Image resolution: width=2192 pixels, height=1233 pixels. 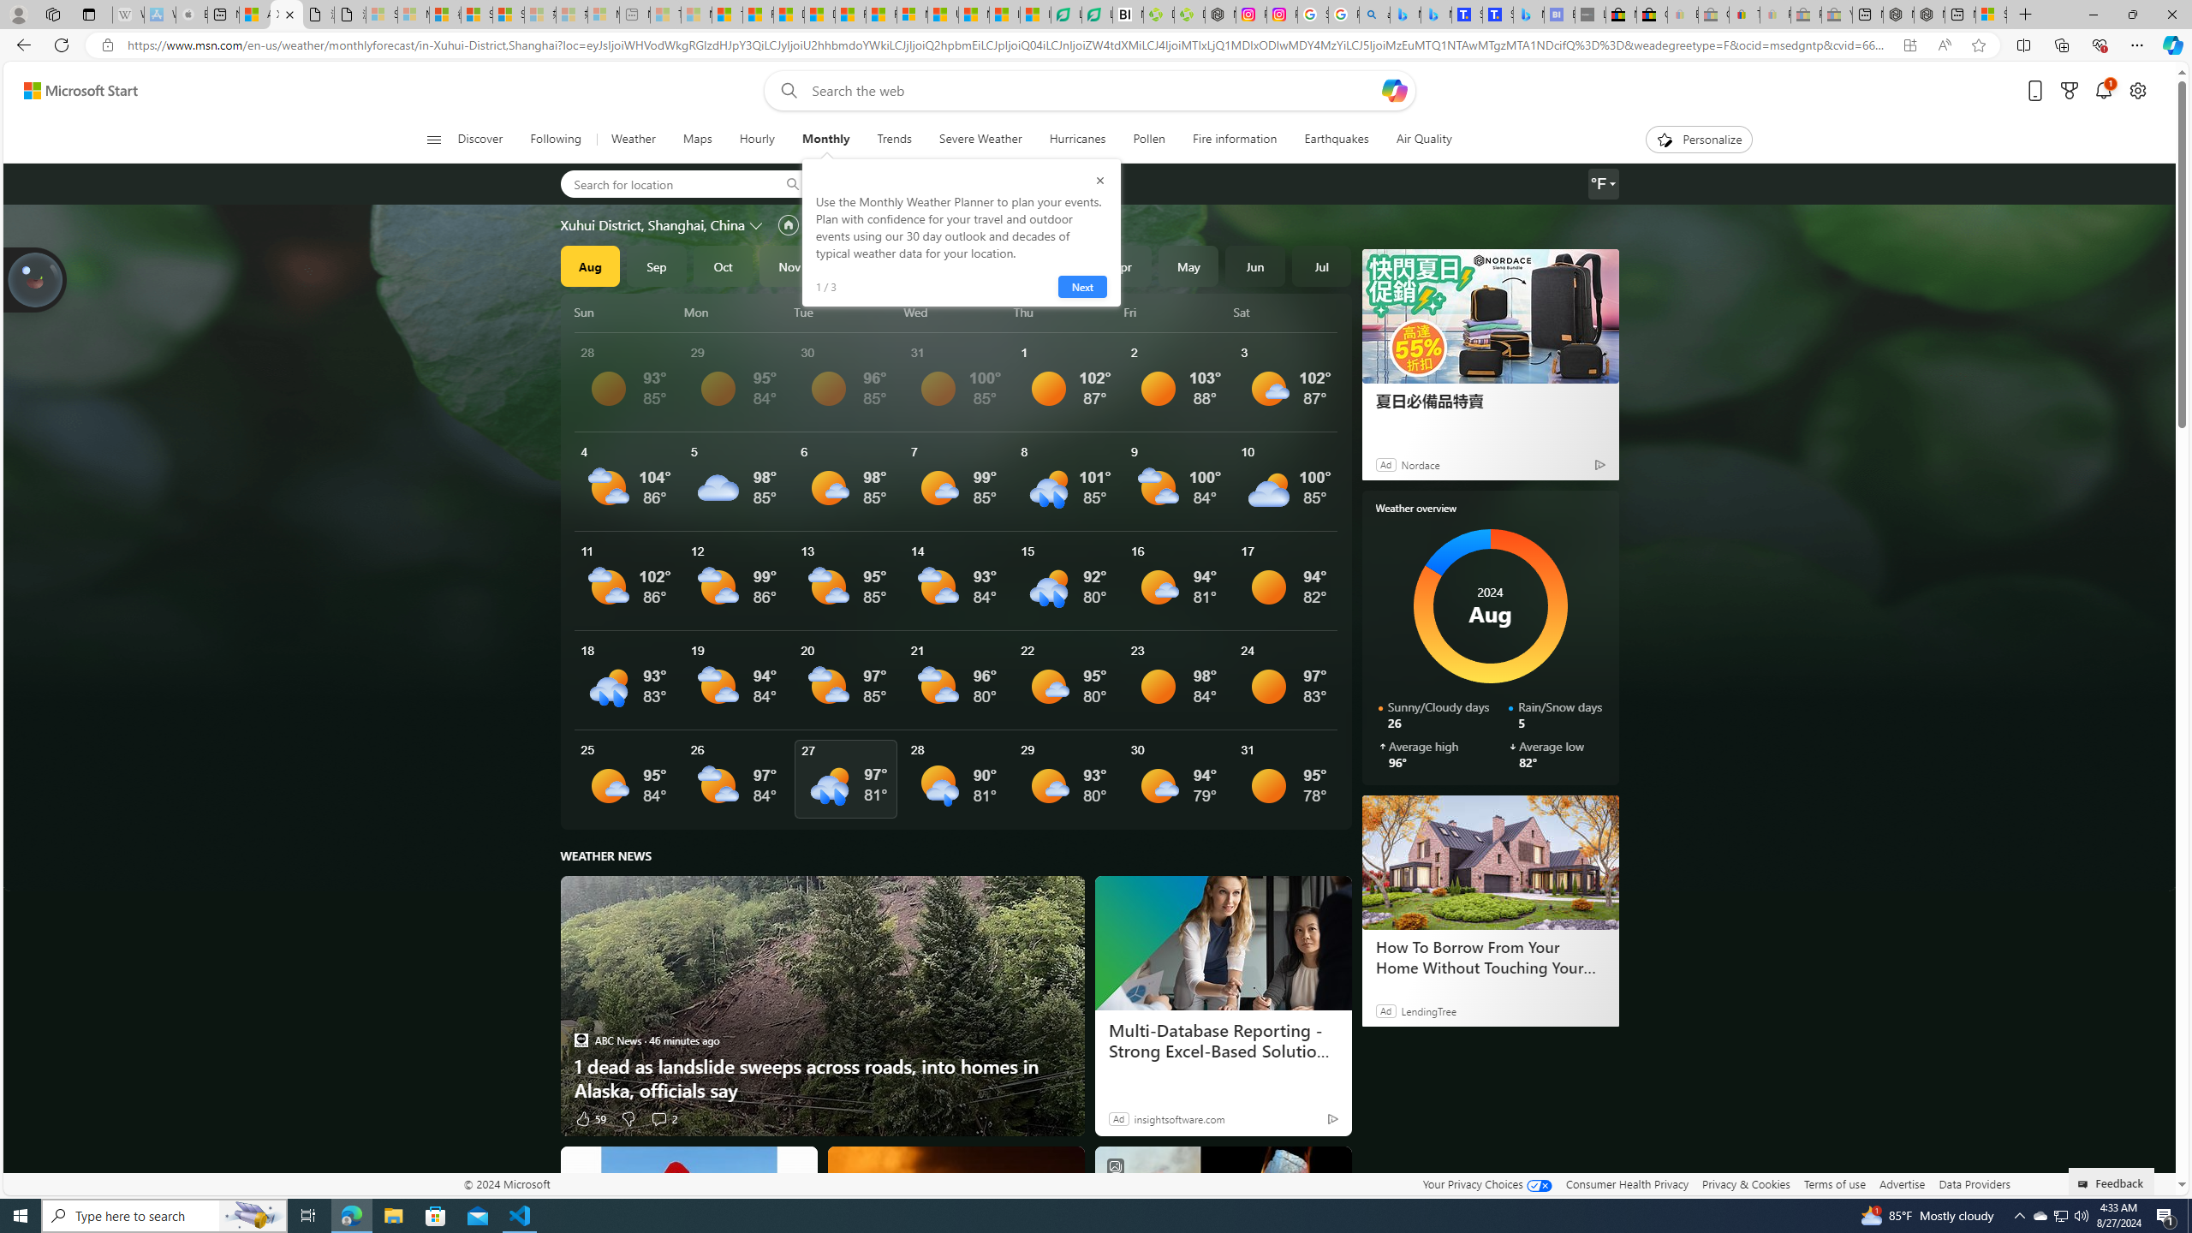 I want to click on US Heat Deaths Soared To Record High Last Year, so click(x=944, y=15).